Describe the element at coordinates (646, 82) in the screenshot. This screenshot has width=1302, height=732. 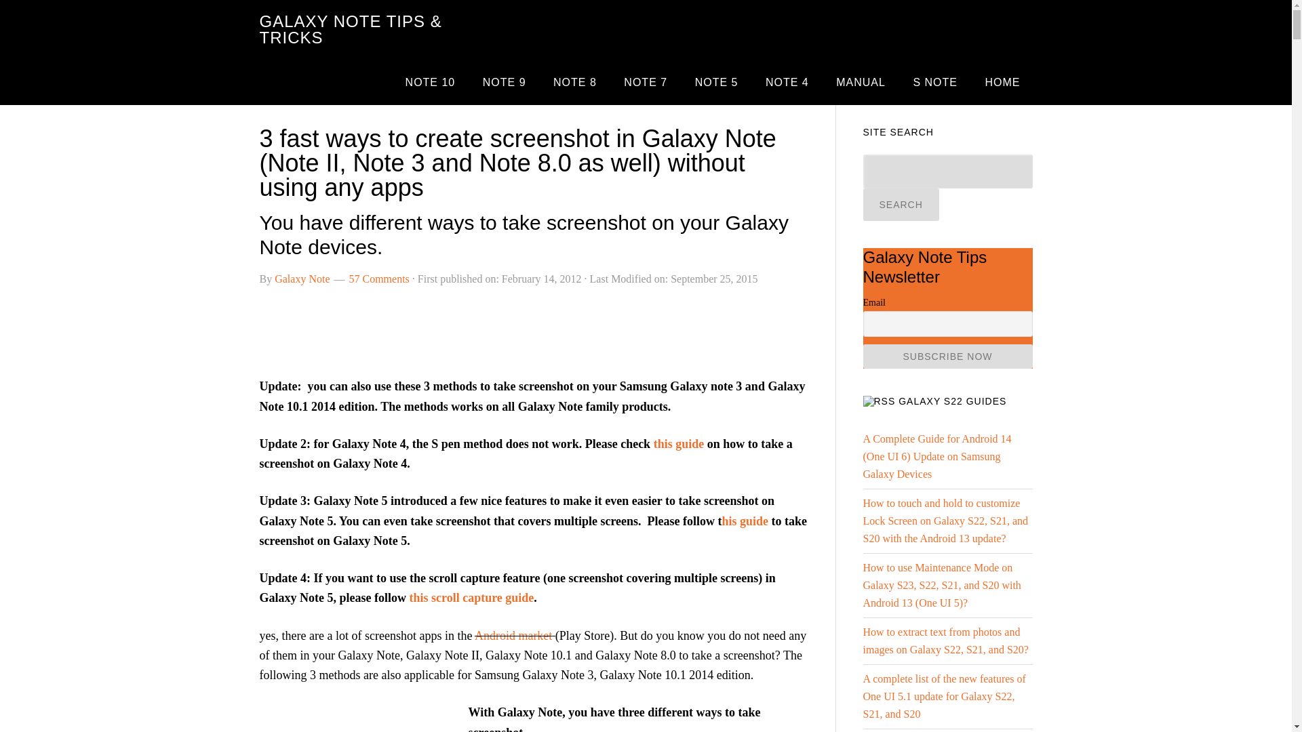
I see `NOTE 7` at that location.